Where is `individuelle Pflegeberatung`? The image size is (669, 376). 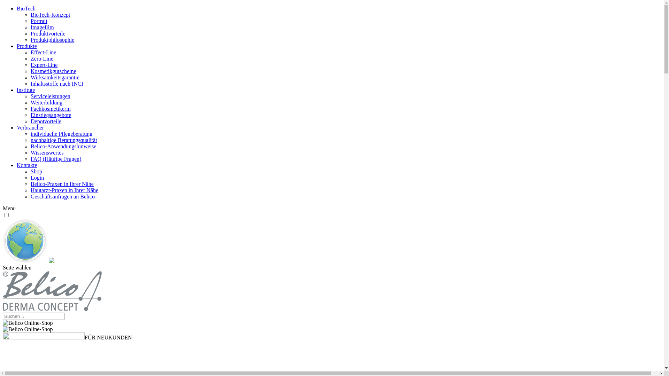
individuelle Pflegeberatung is located at coordinates (61, 134).